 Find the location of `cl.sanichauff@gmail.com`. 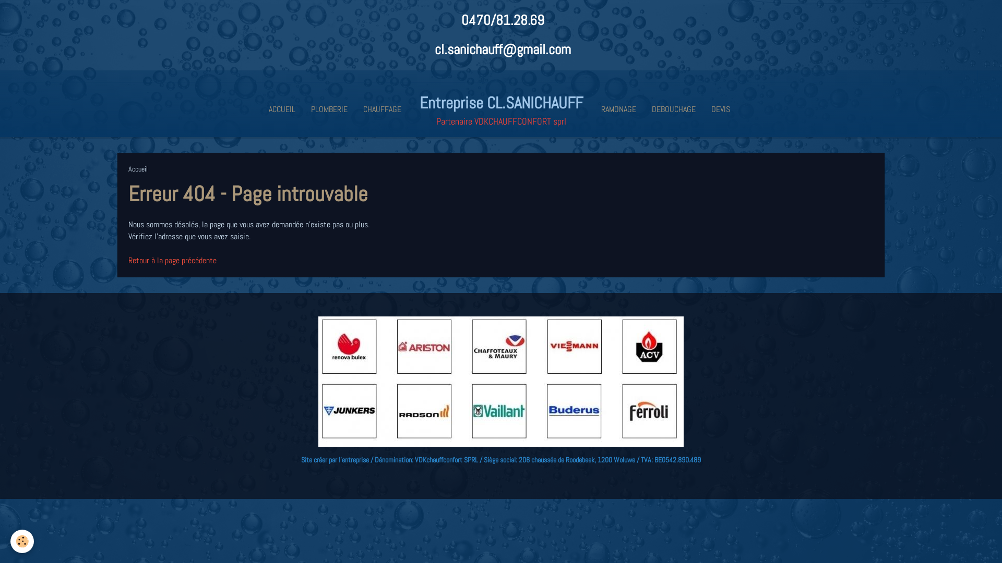

cl.sanichauff@gmail.com is located at coordinates (502, 49).